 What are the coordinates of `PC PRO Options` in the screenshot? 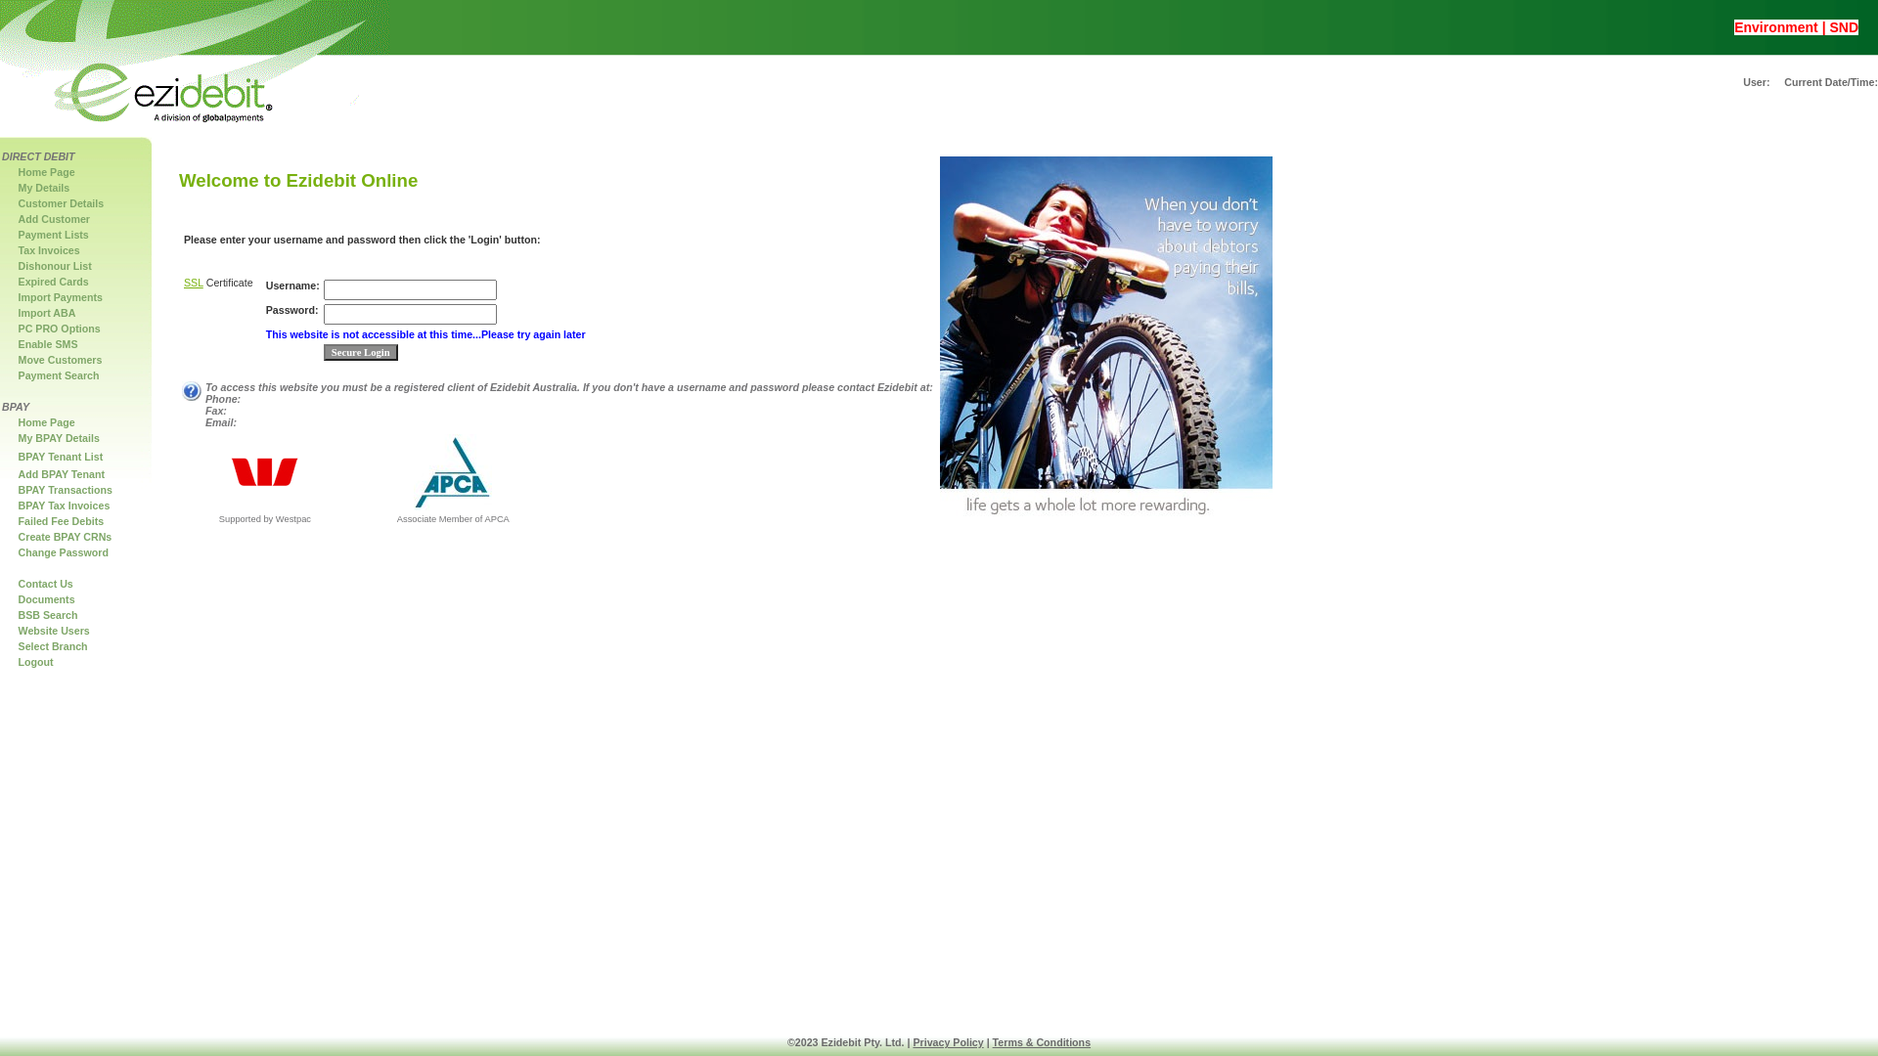 It's located at (60, 329).